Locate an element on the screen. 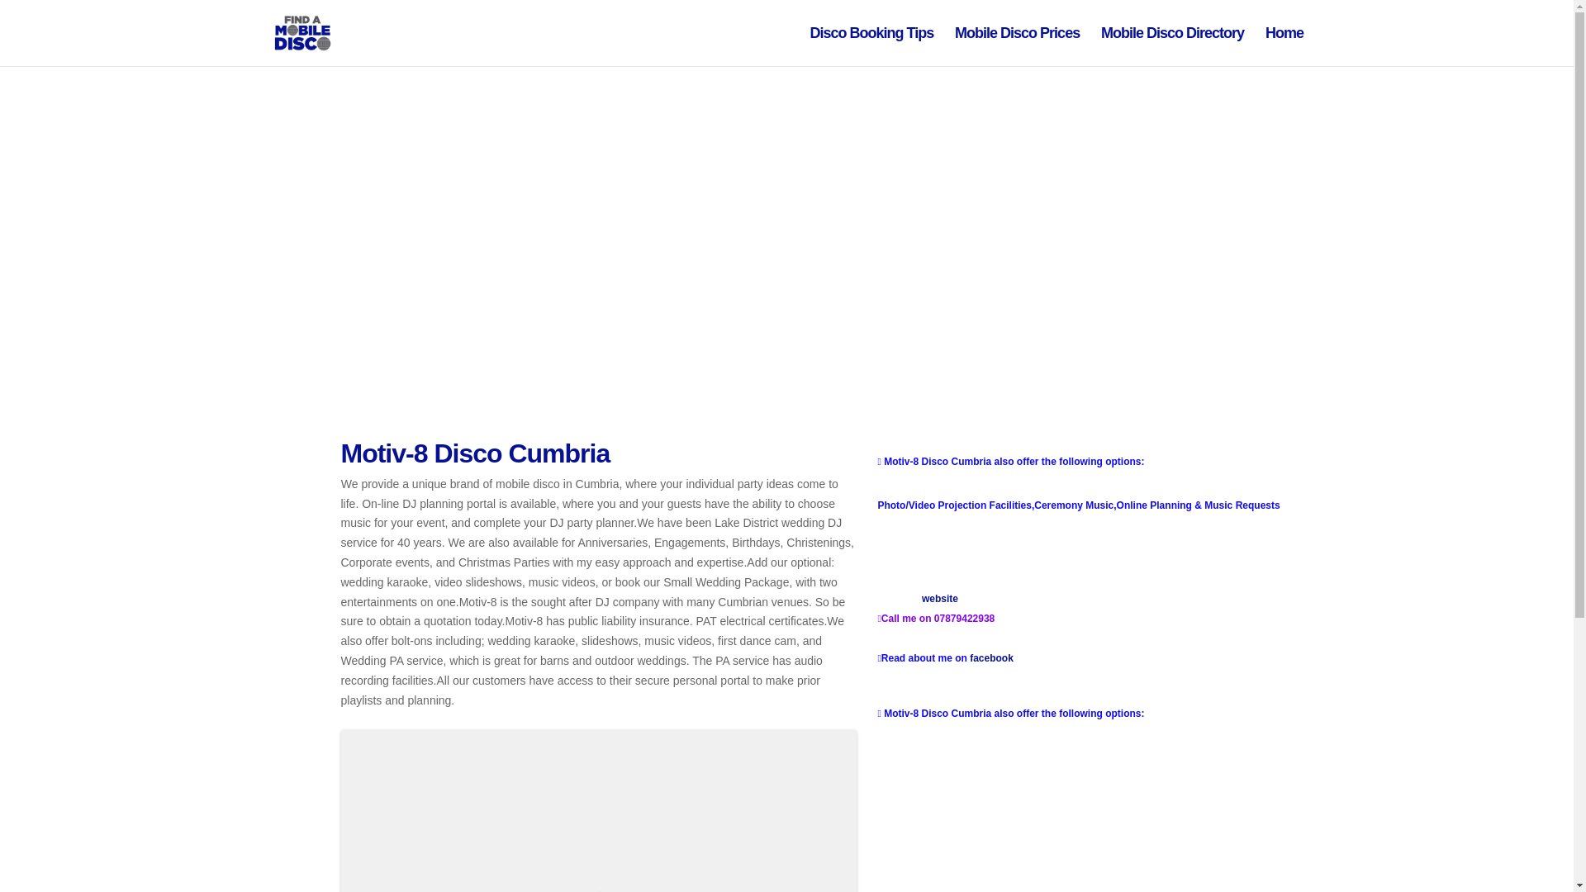 The width and height of the screenshot is (1586, 892). Call me on 07879422938 is located at coordinates (937, 618).